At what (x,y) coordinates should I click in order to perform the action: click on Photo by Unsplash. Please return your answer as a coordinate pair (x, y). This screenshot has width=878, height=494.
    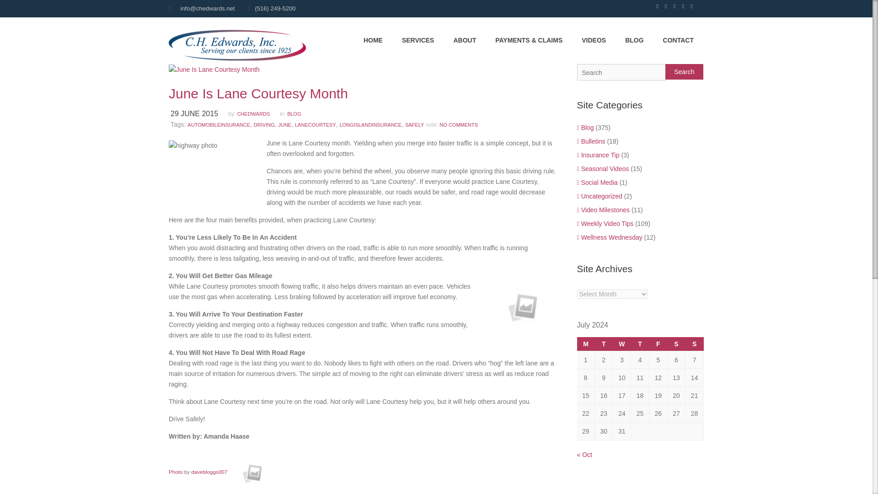
    Looking at the image, I should click on (213, 165).